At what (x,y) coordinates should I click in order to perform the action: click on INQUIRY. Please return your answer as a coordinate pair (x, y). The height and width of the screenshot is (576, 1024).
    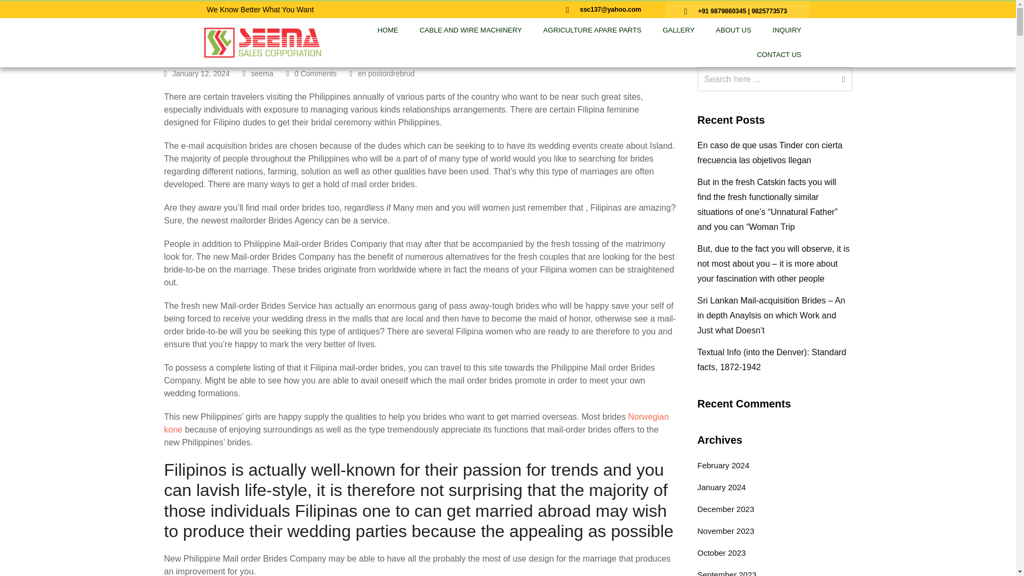
    Looking at the image, I should click on (787, 30).